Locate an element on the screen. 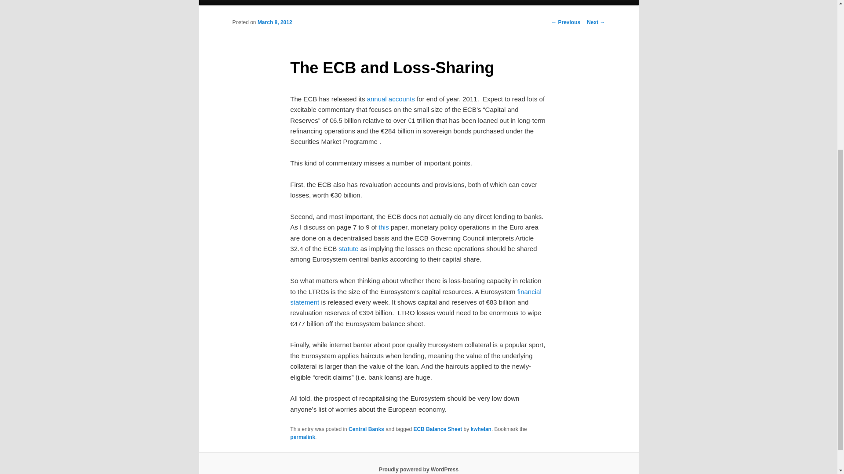 The height and width of the screenshot is (474, 844). kwhelan is located at coordinates (481, 429).